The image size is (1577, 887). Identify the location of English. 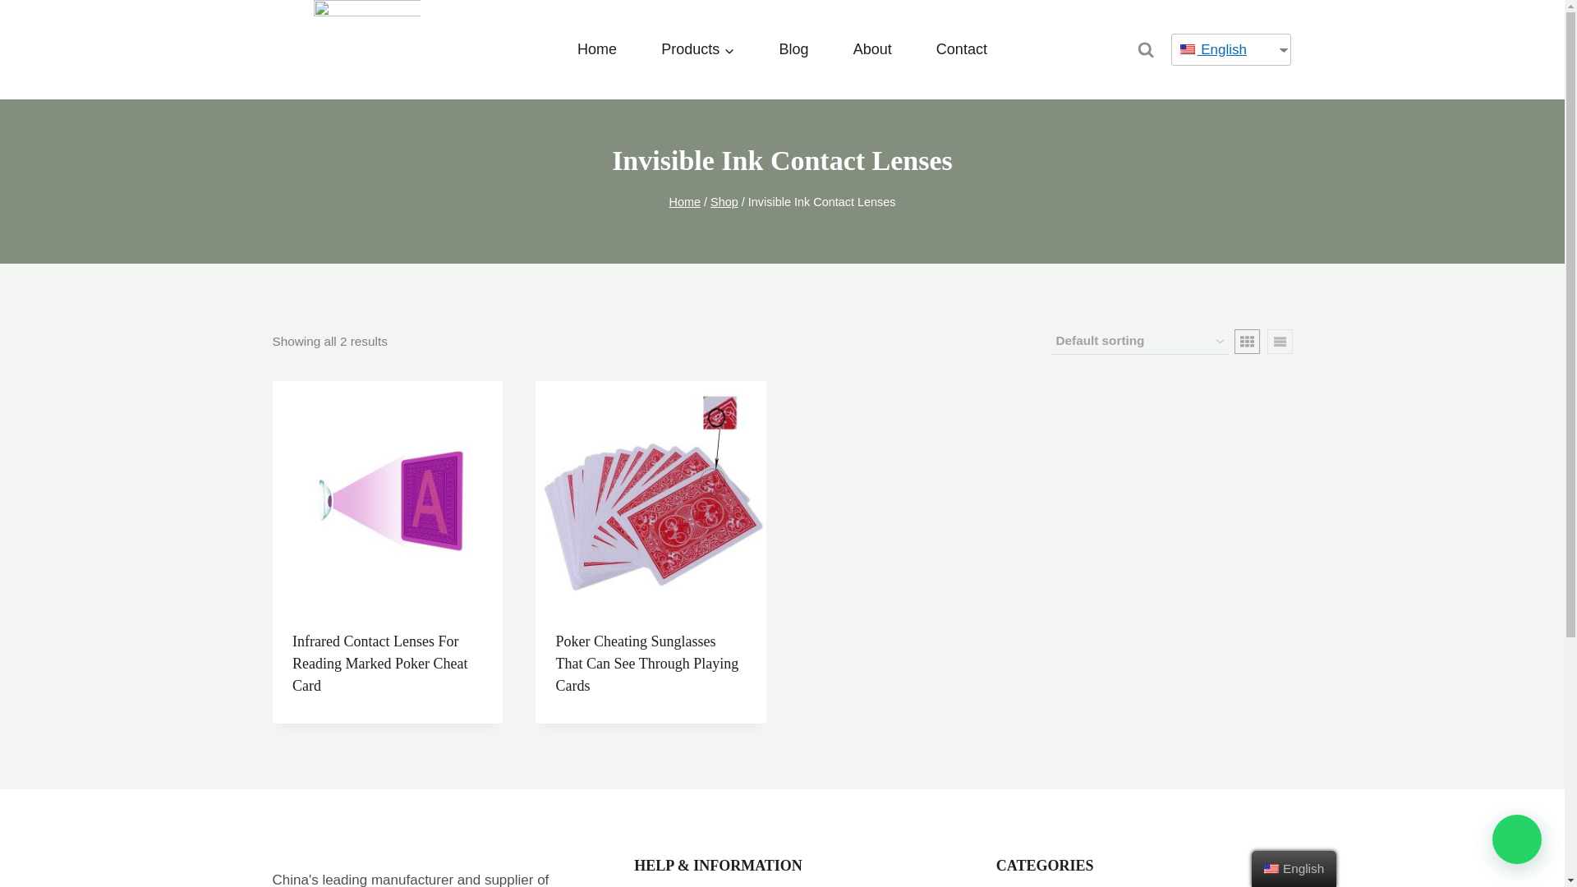
(1186, 49).